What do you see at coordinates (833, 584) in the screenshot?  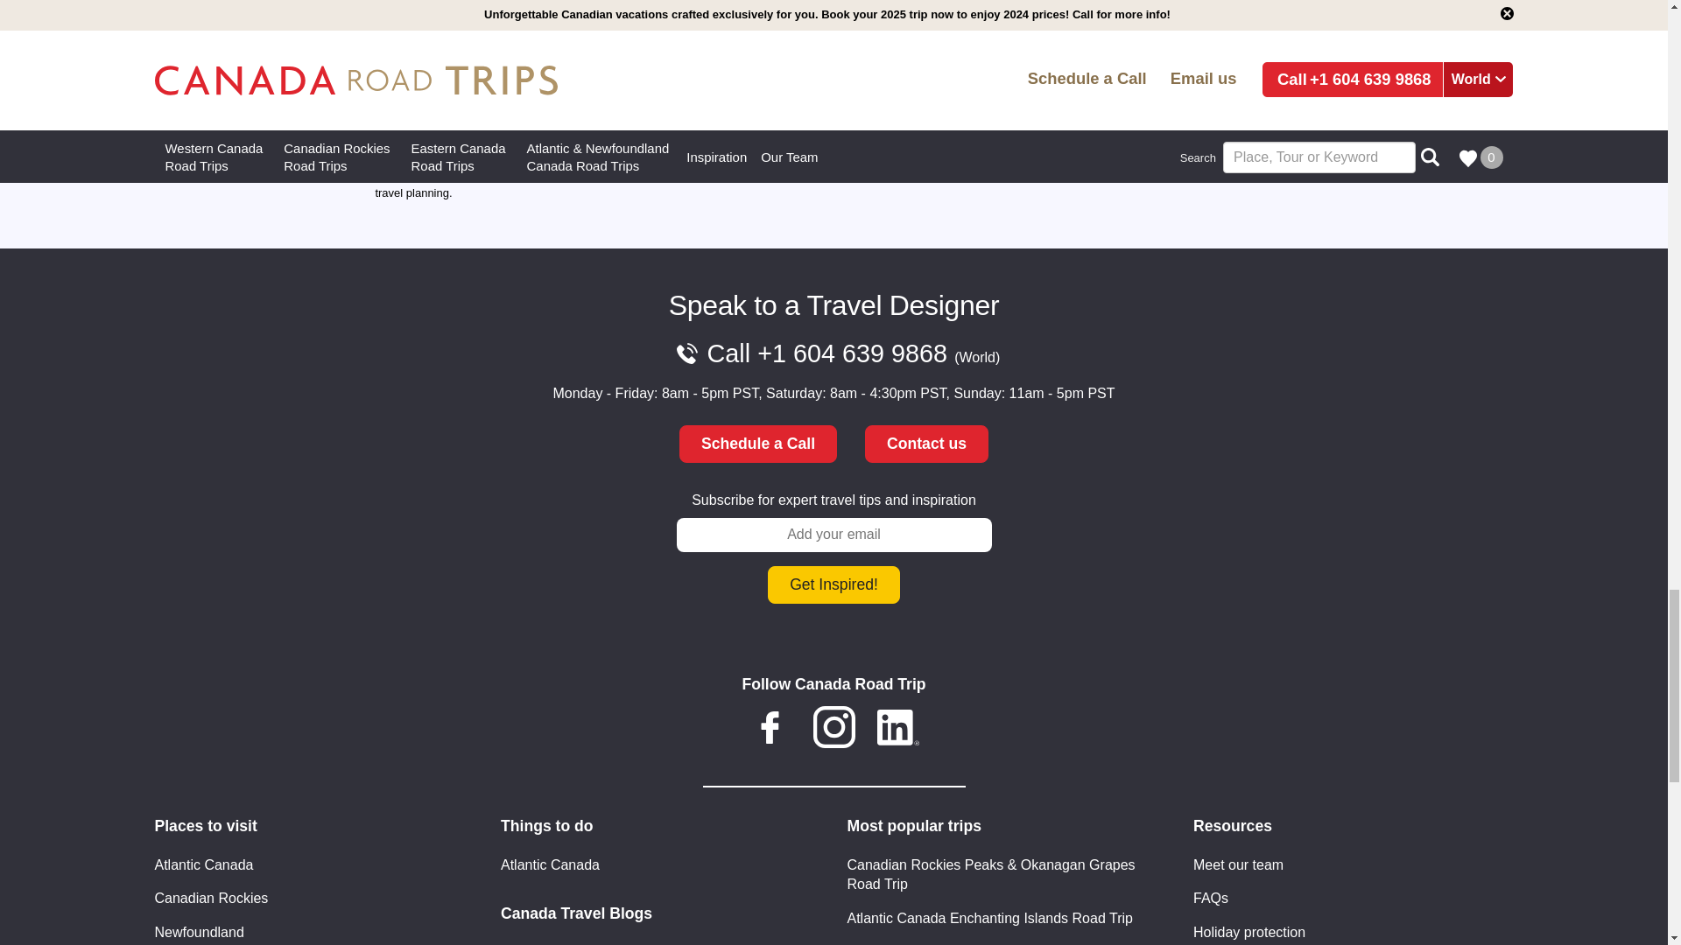 I see `Get Inspired!` at bounding box center [833, 584].